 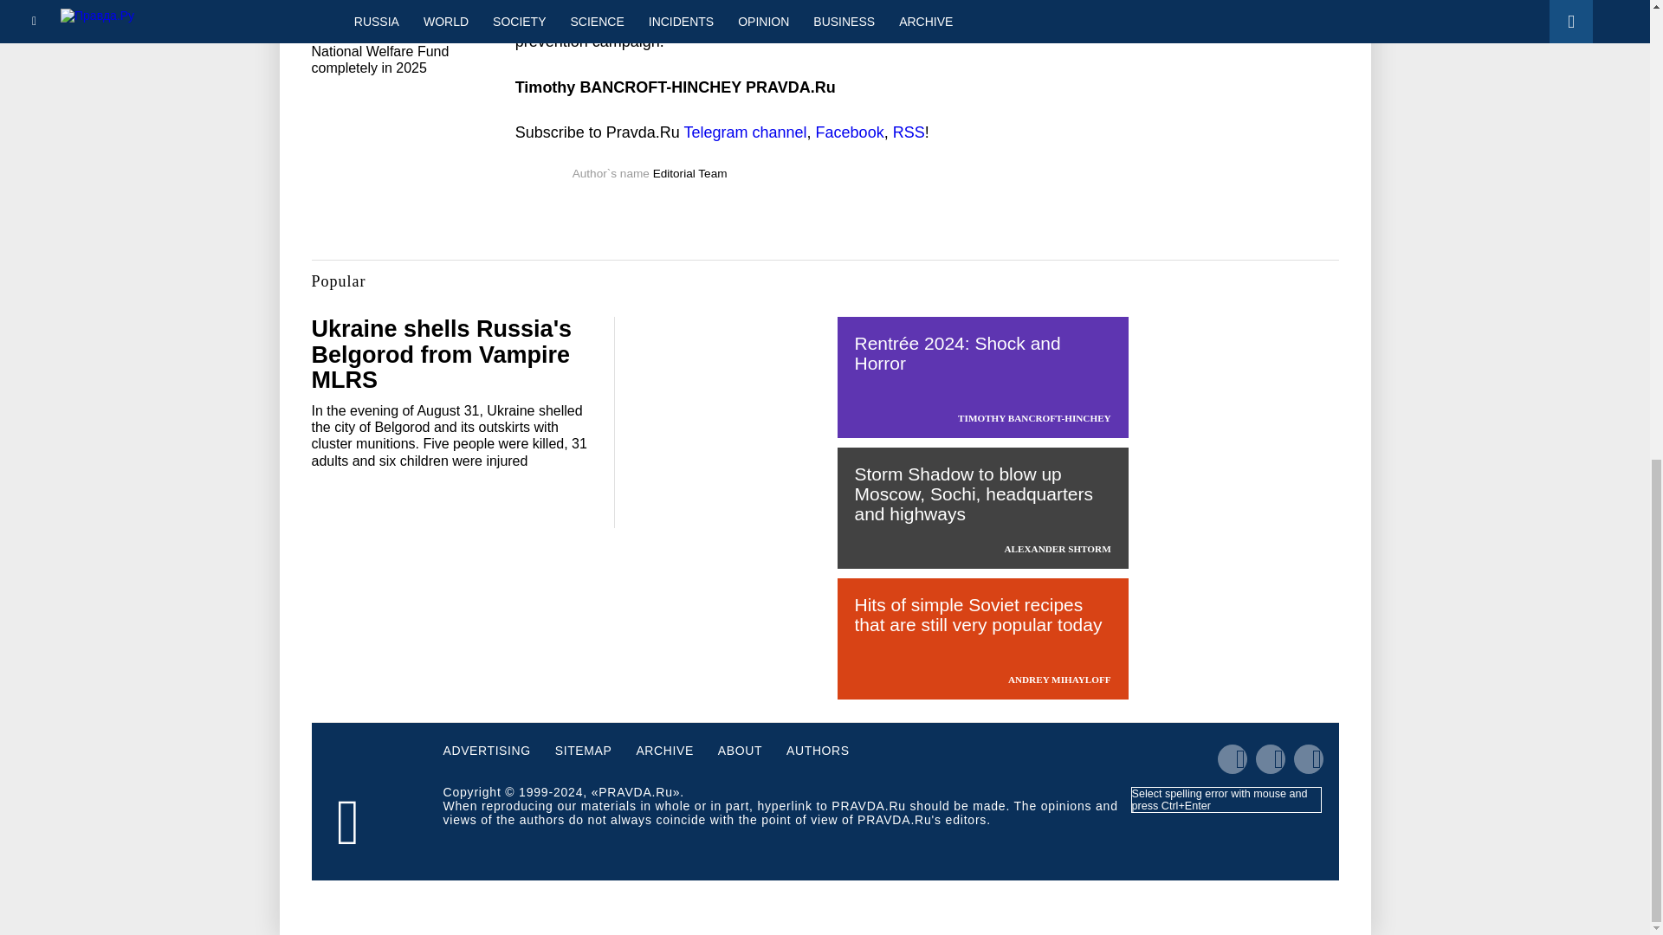 What do you see at coordinates (909, 132) in the screenshot?
I see `RSS` at bounding box center [909, 132].